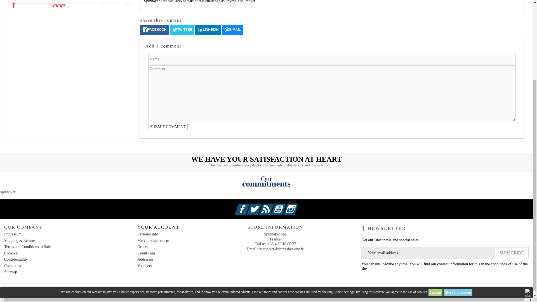 This screenshot has width=537, height=302. I want to click on Credit slips, so click(146, 253).